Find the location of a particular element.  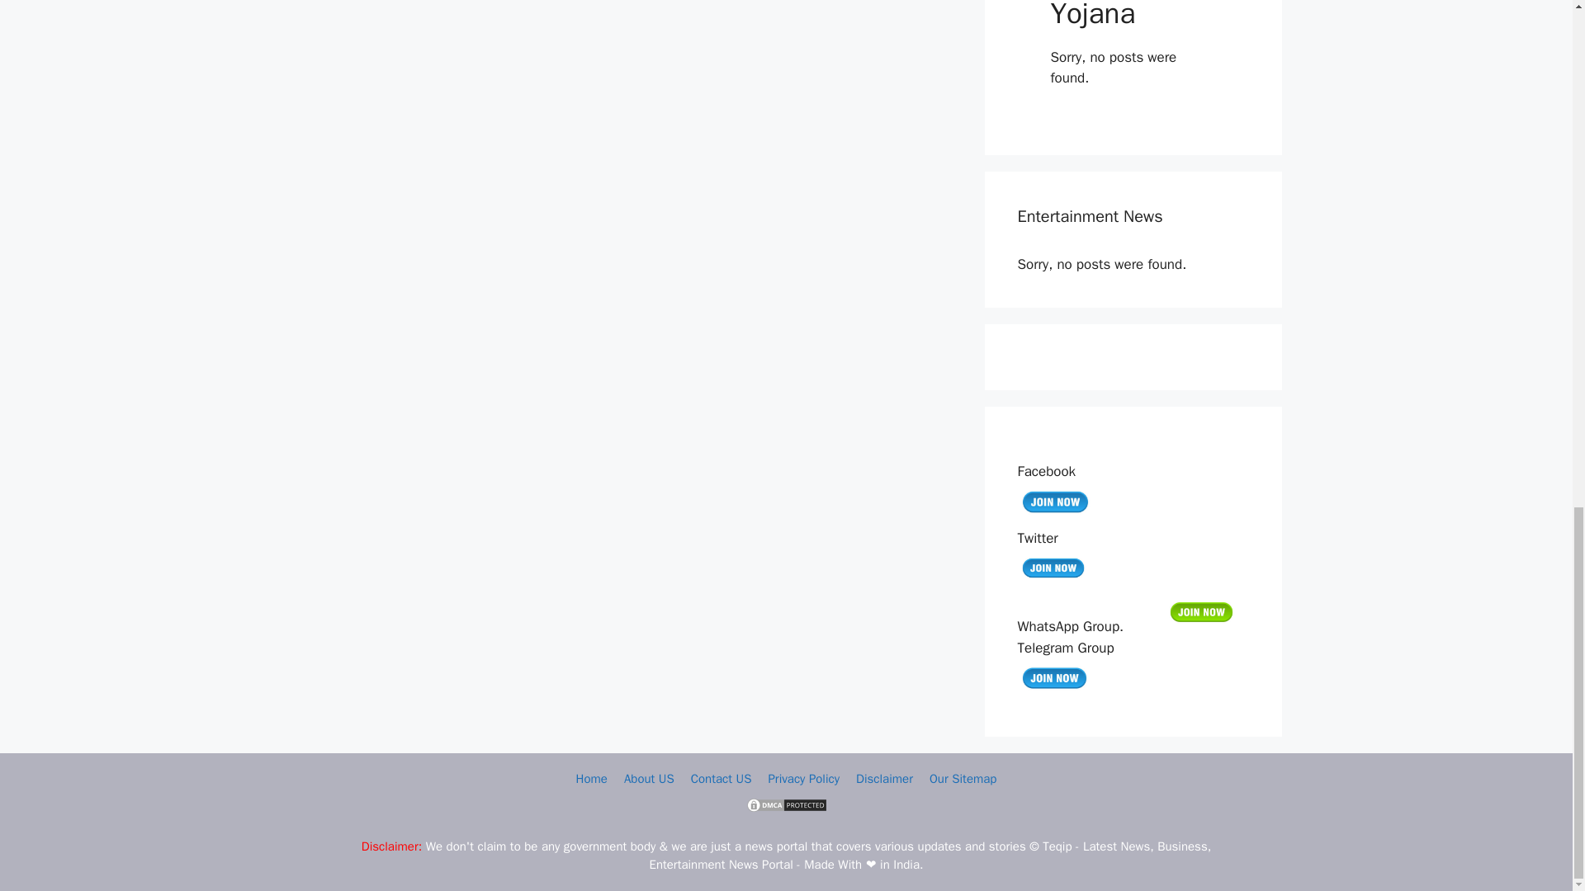

About US is located at coordinates (649, 779).